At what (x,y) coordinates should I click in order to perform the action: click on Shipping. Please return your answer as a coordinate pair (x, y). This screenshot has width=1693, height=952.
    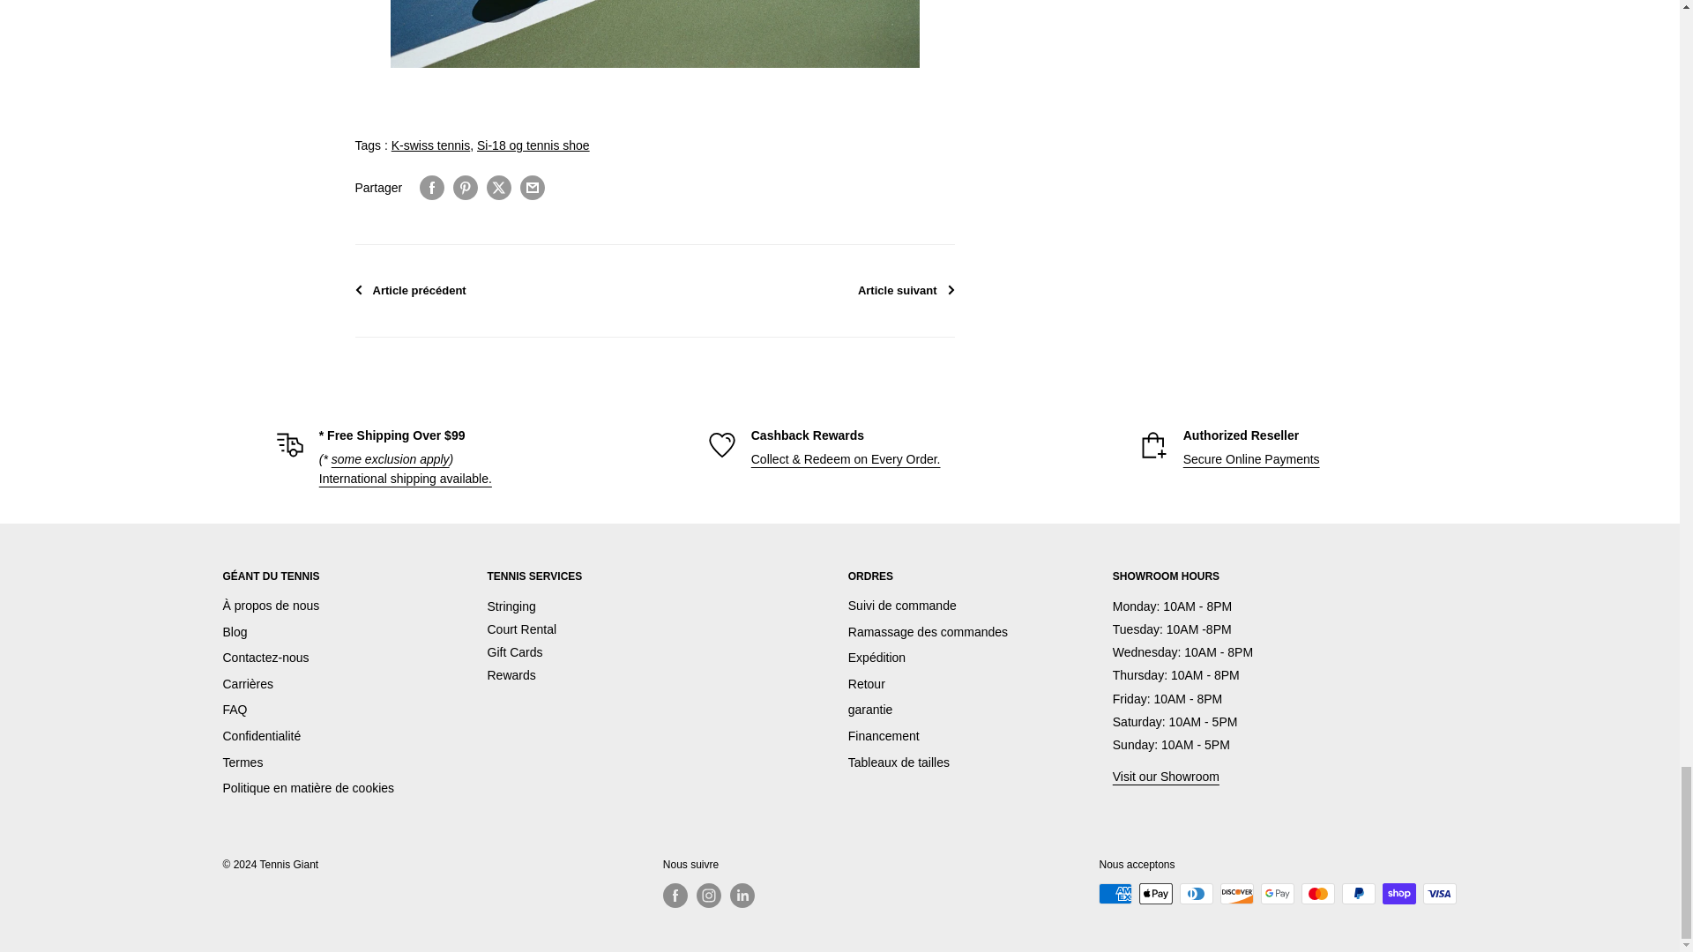
    Looking at the image, I should click on (406, 478).